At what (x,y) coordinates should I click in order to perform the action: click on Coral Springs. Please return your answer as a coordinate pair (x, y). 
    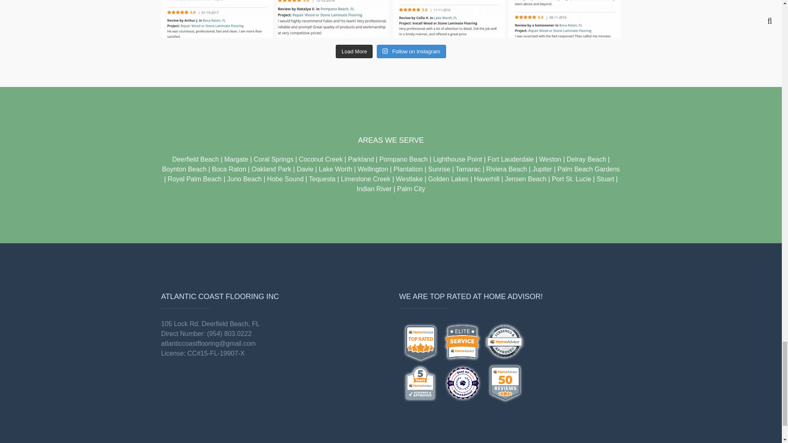
    Looking at the image, I should click on (273, 159).